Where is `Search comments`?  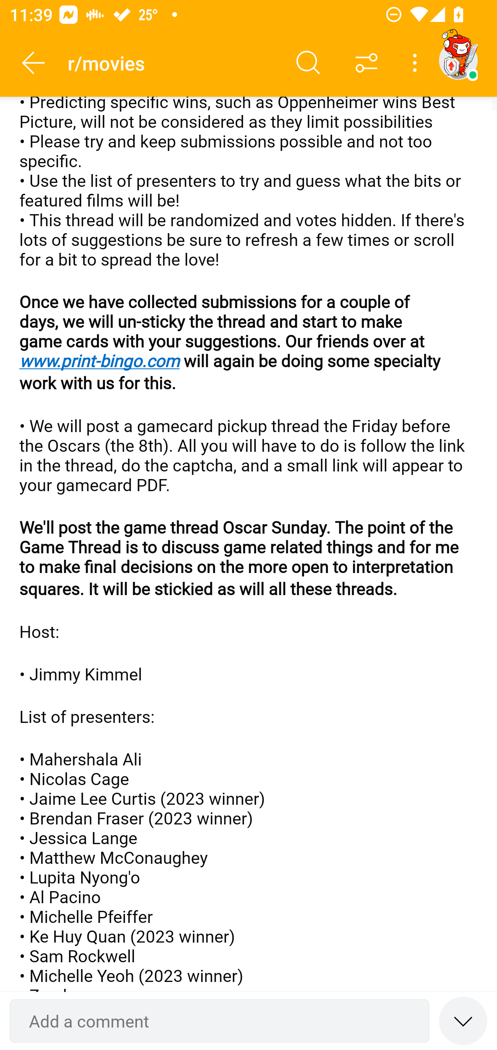
Search comments is located at coordinates (308, 63).